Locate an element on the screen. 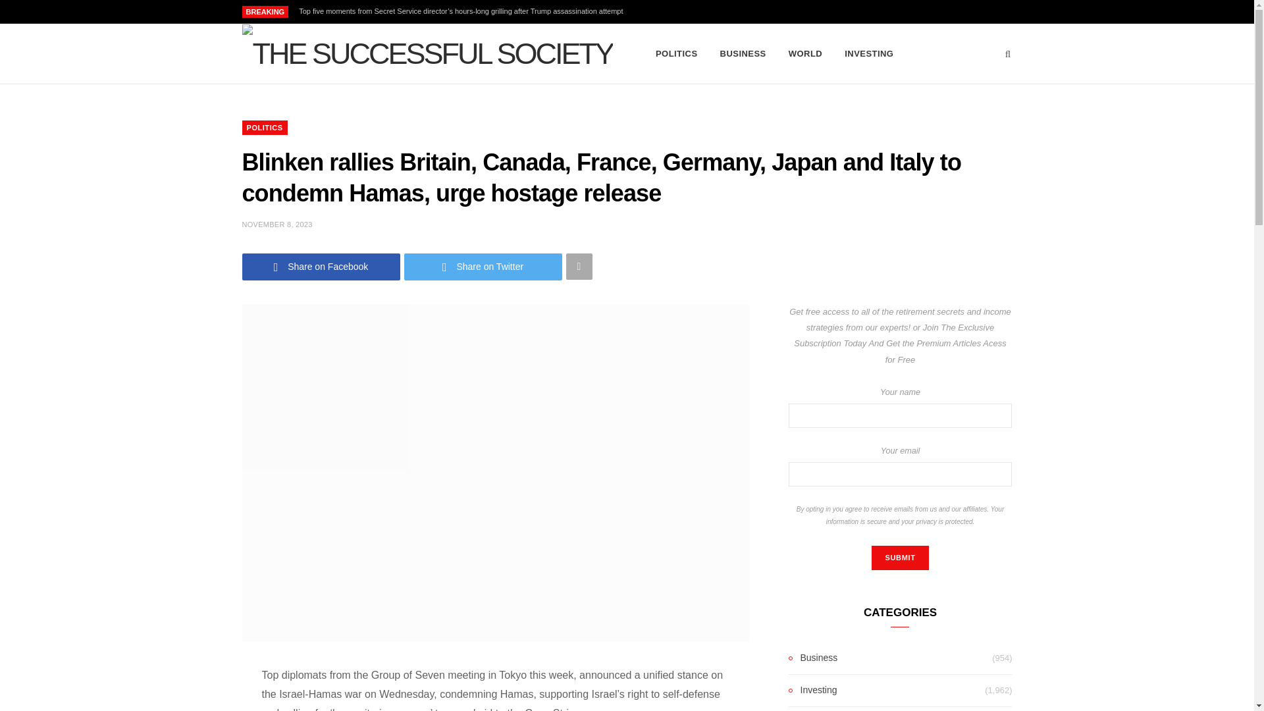  Submit is located at coordinates (899, 558).